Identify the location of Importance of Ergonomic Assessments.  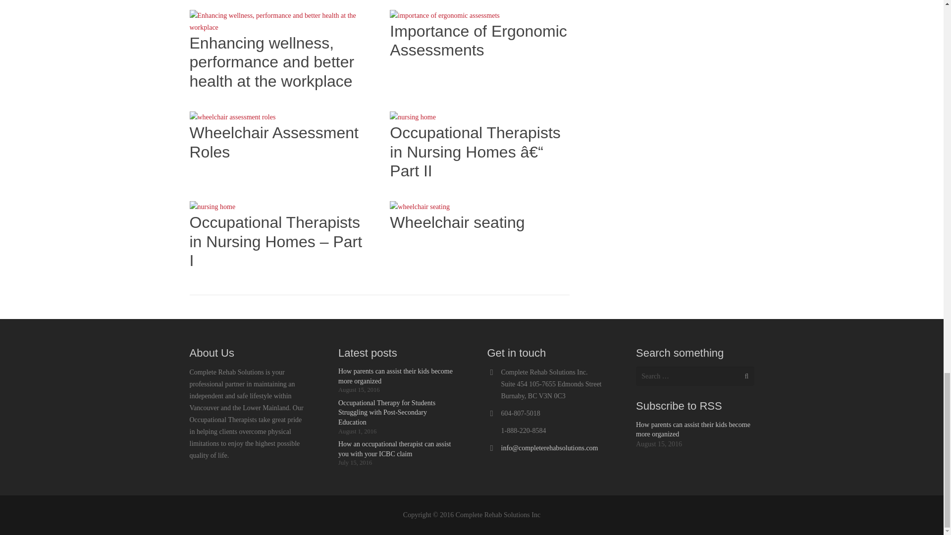
(478, 41).